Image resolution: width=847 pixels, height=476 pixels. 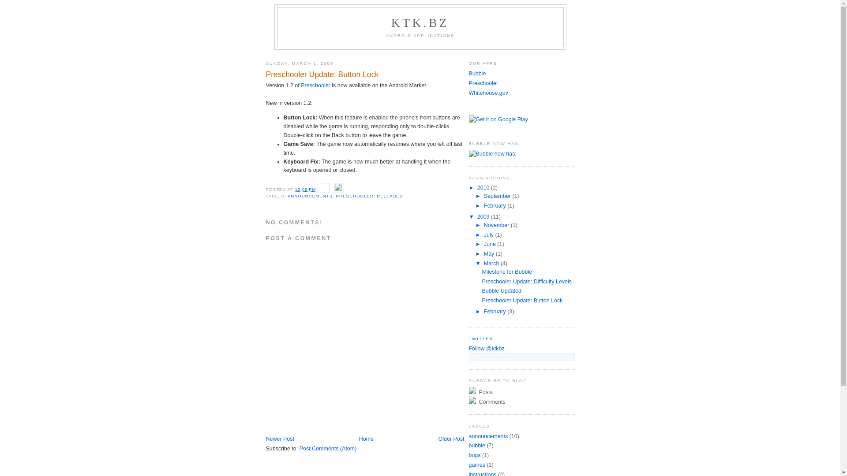 I want to click on Comments, so click(x=521, y=402).